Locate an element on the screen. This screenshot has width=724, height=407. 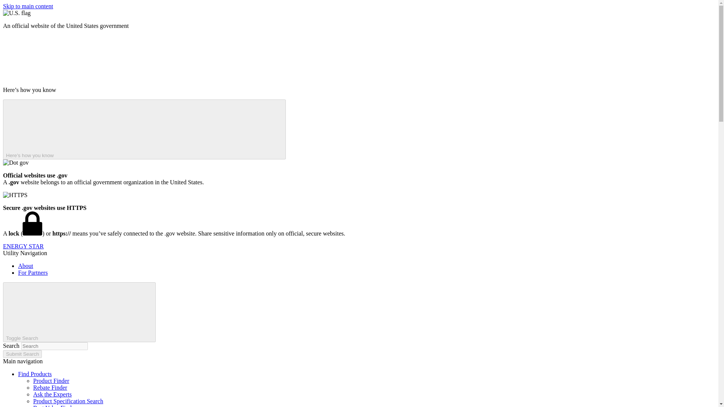
About is located at coordinates (26, 265).